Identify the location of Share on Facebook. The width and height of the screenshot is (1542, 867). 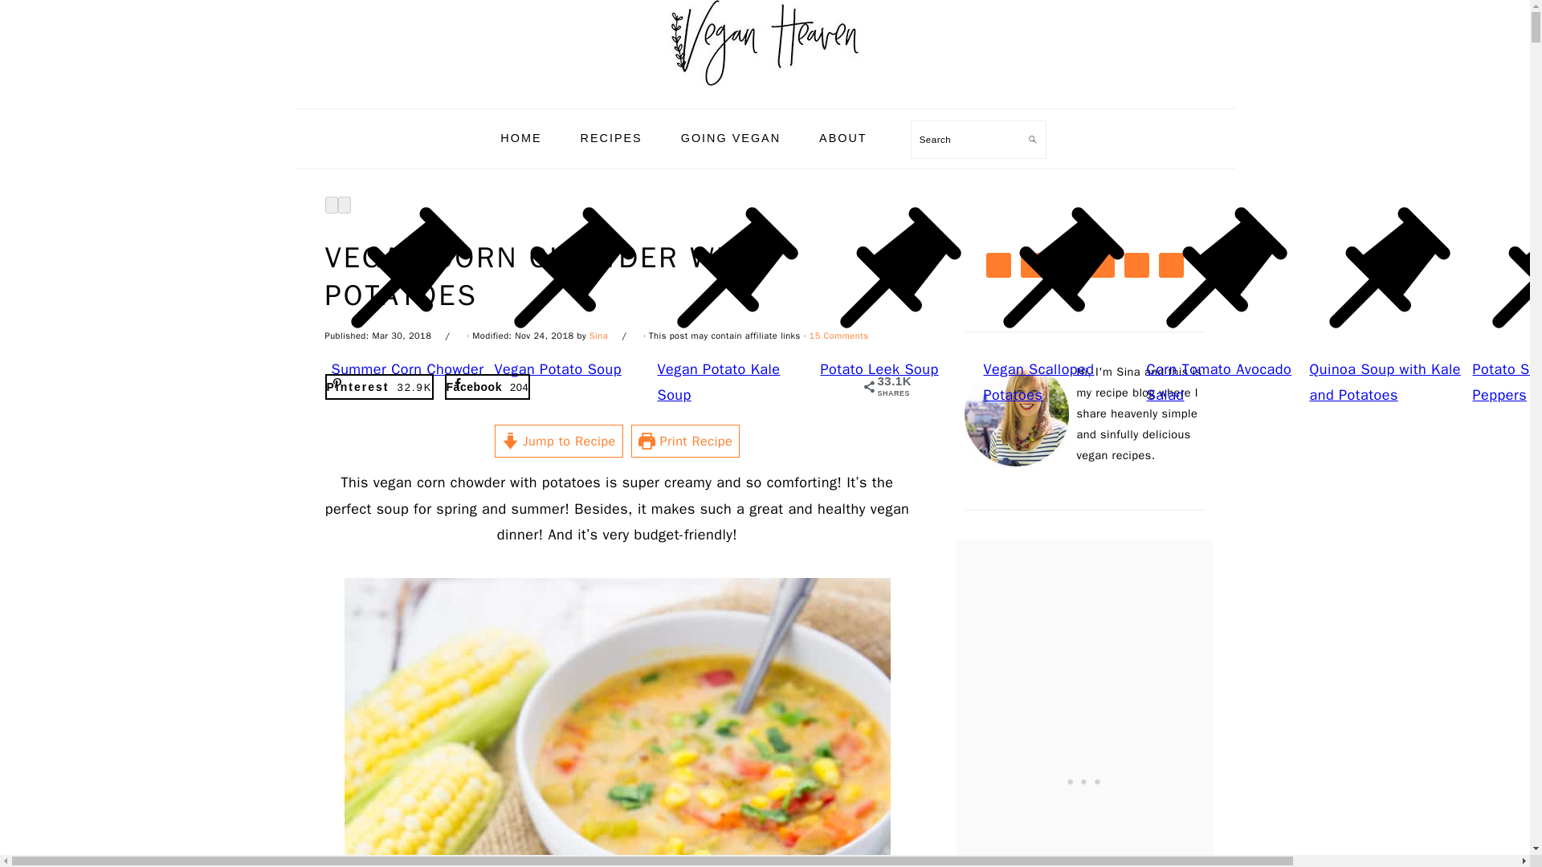
(487, 386).